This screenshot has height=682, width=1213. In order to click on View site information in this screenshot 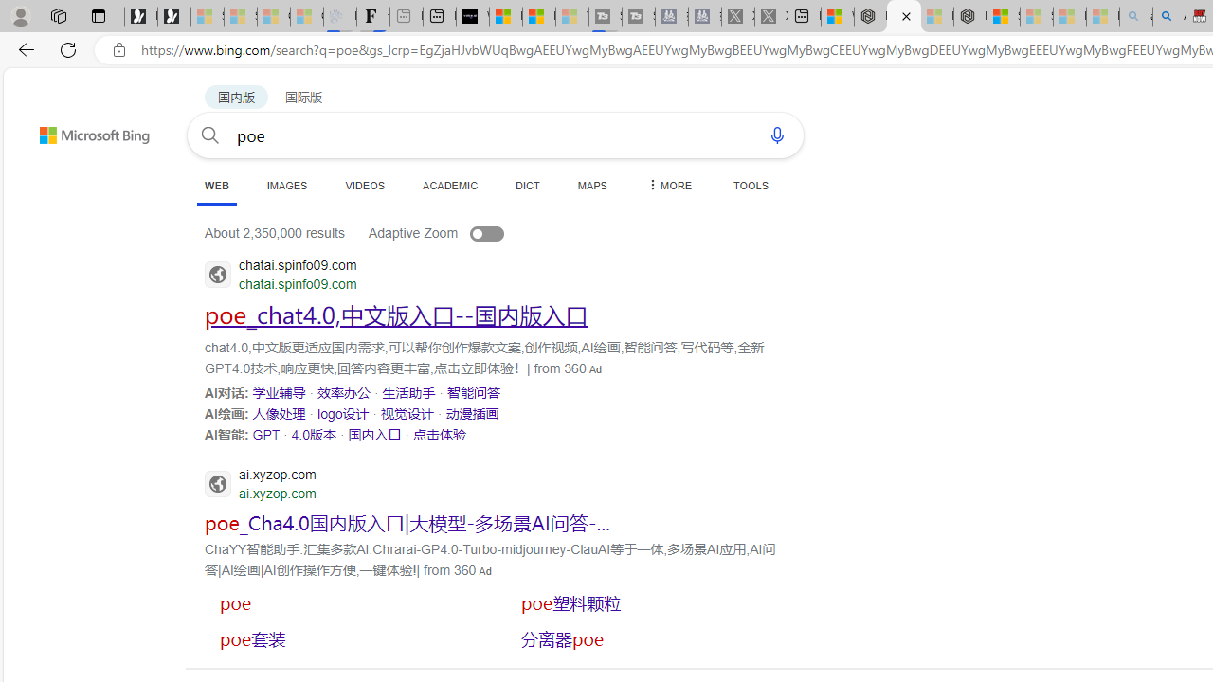, I will do `click(119, 50)`.